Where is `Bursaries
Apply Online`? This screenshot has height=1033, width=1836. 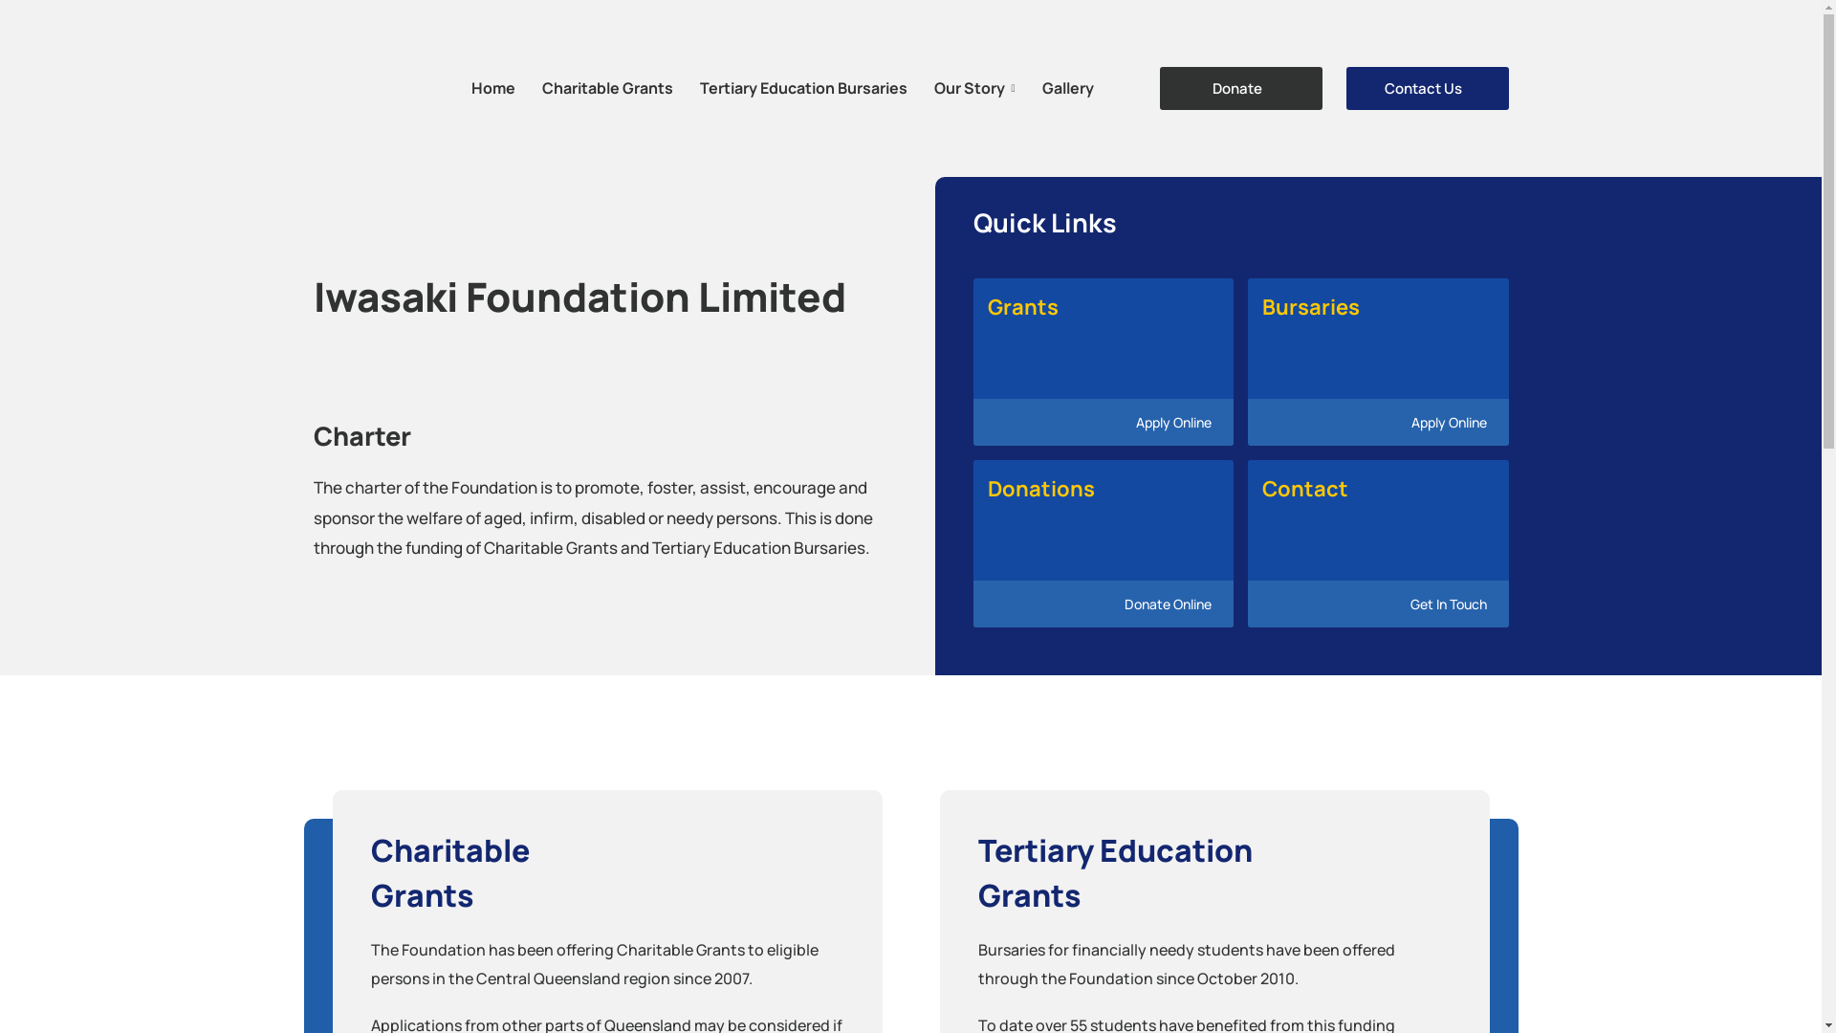
Bursaries
Apply Online is located at coordinates (1379, 362).